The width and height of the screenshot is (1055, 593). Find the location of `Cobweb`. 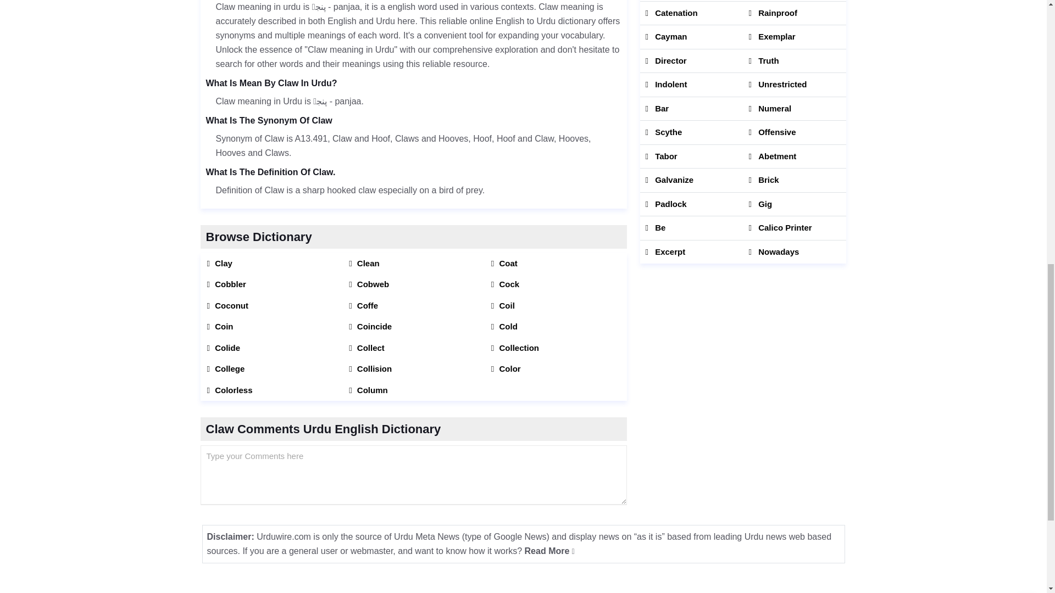

Cobweb is located at coordinates (413, 284).